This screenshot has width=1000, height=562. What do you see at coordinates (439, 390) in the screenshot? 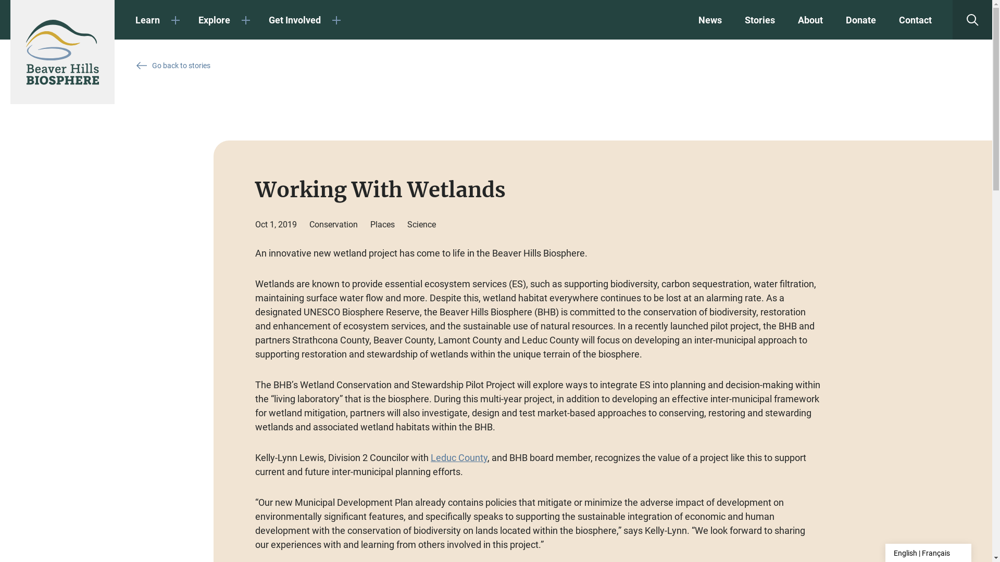
I see `Subscribe` at bounding box center [439, 390].